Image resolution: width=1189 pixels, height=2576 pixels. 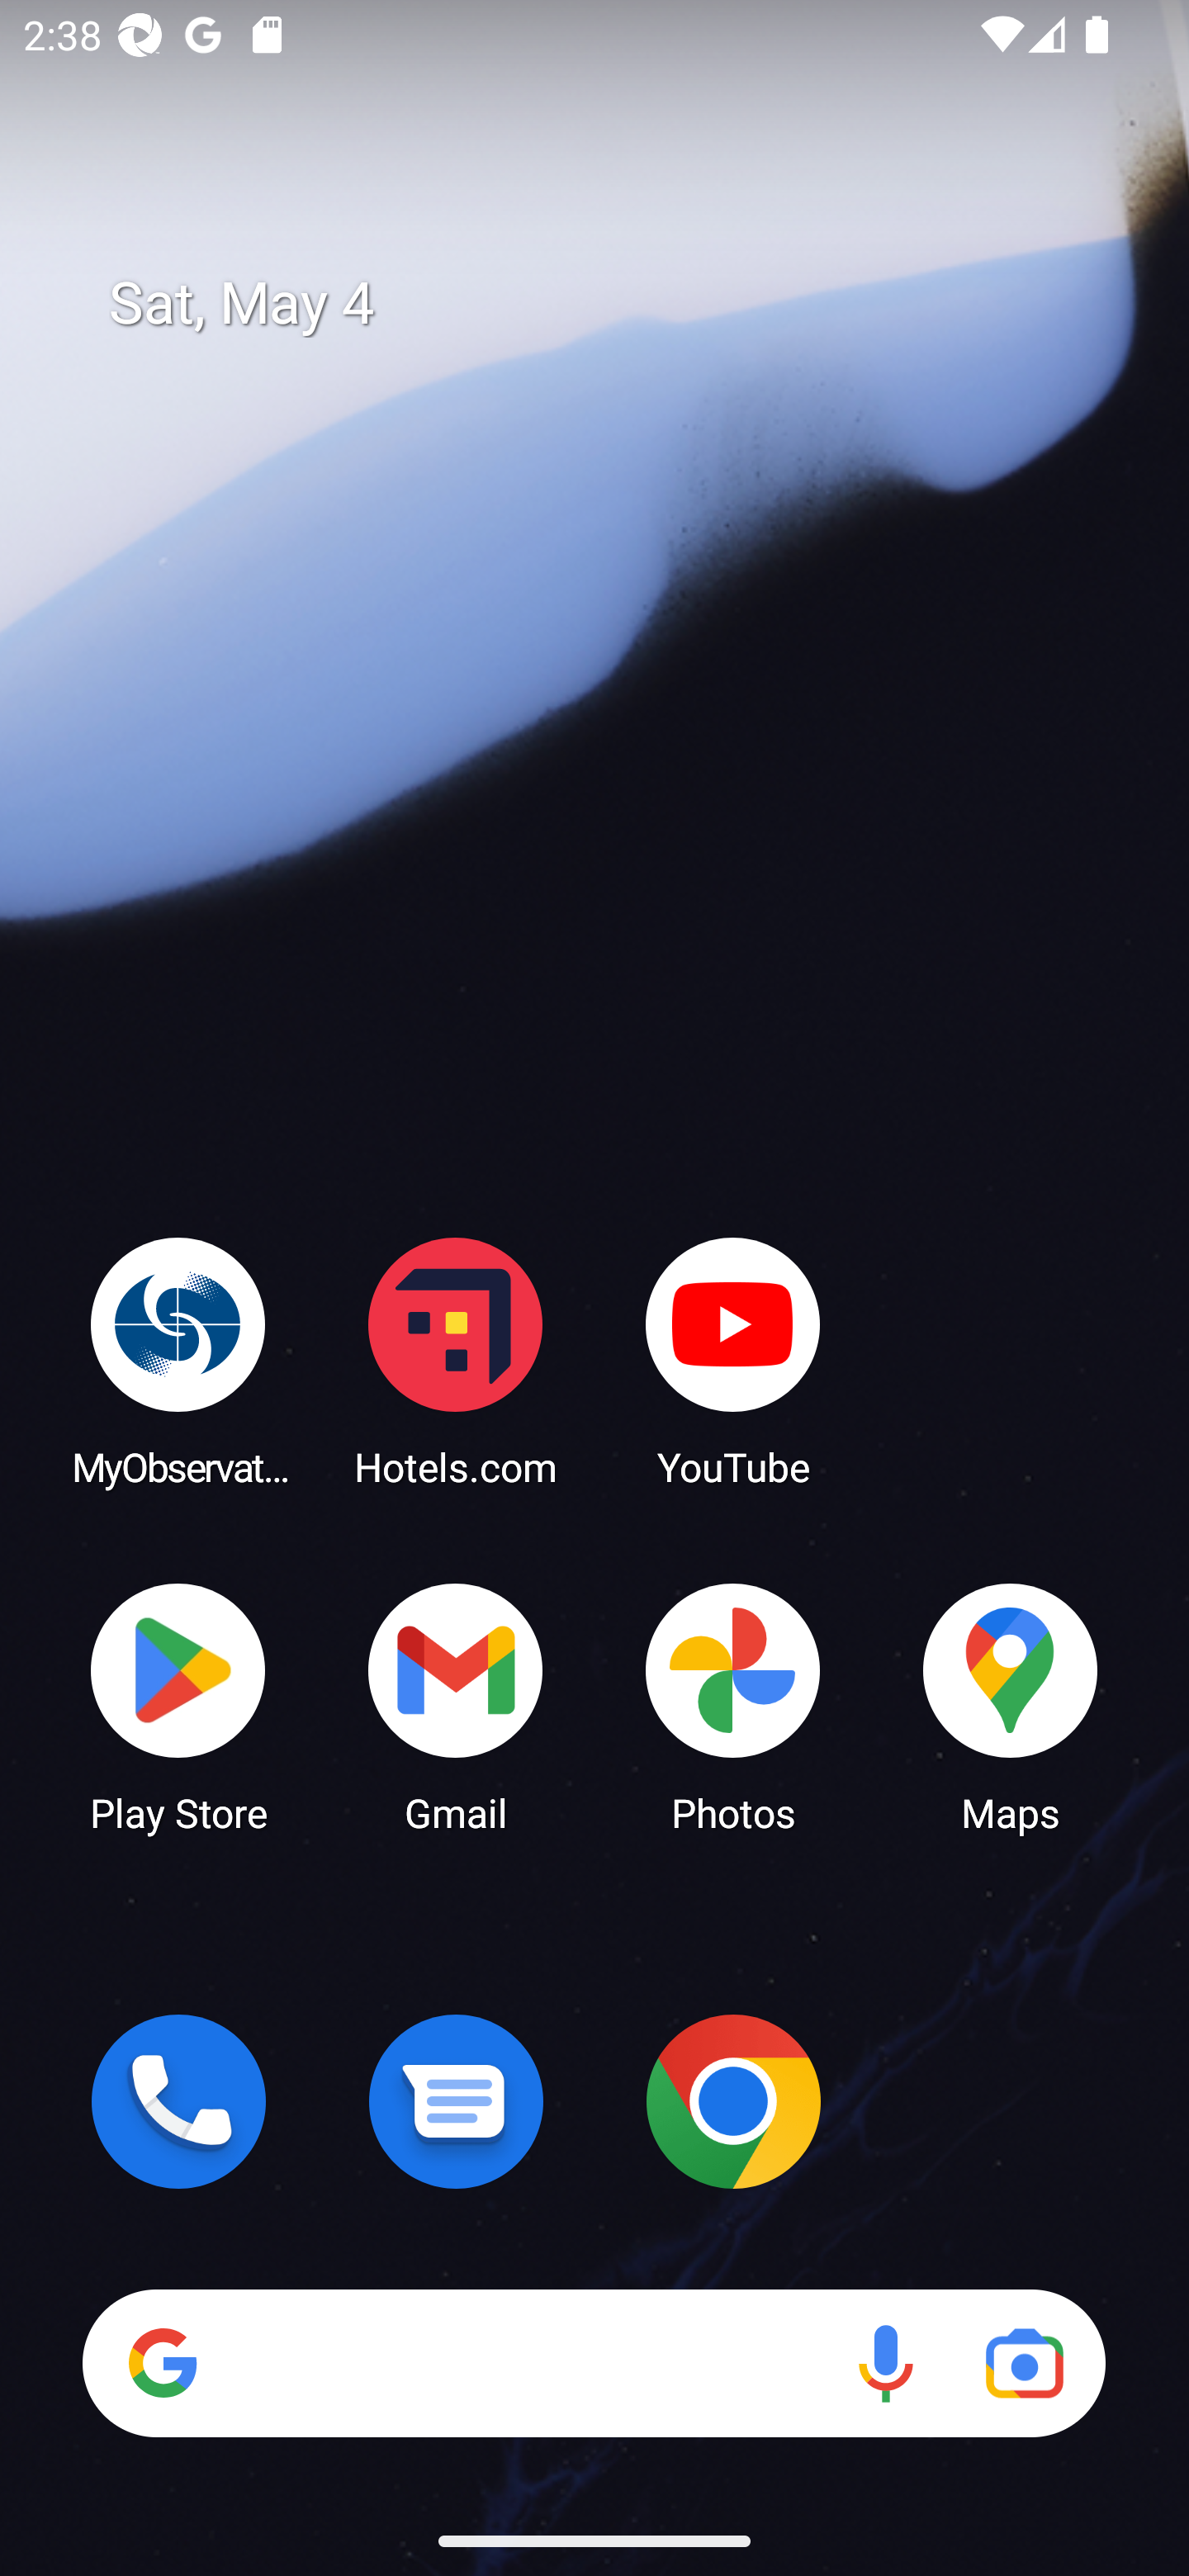 What do you see at coordinates (456, 1361) in the screenshot?
I see `Hotels.com` at bounding box center [456, 1361].